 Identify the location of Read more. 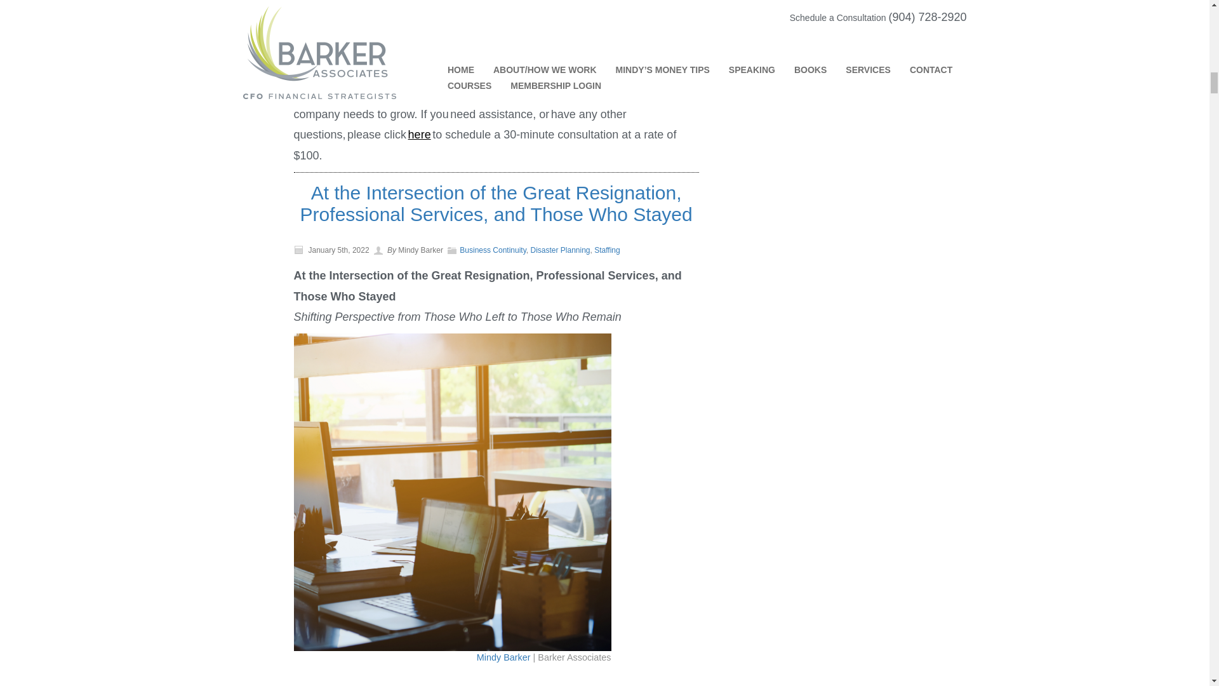
(496, 203).